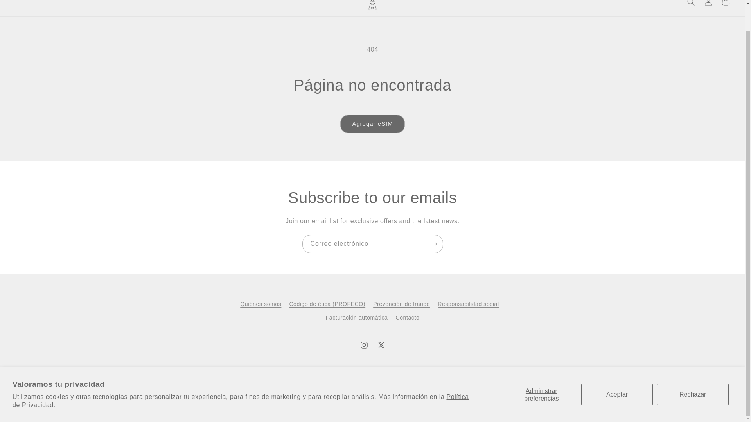  Describe the element at coordinates (726, 5) in the screenshot. I see `Carrito` at that location.